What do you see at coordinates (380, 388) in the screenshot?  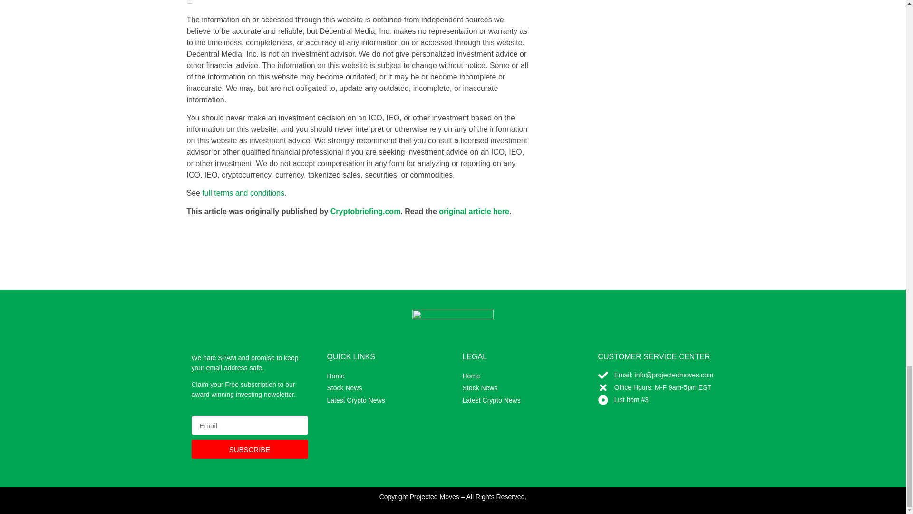 I see `Stock News` at bounding box center [380, 388].